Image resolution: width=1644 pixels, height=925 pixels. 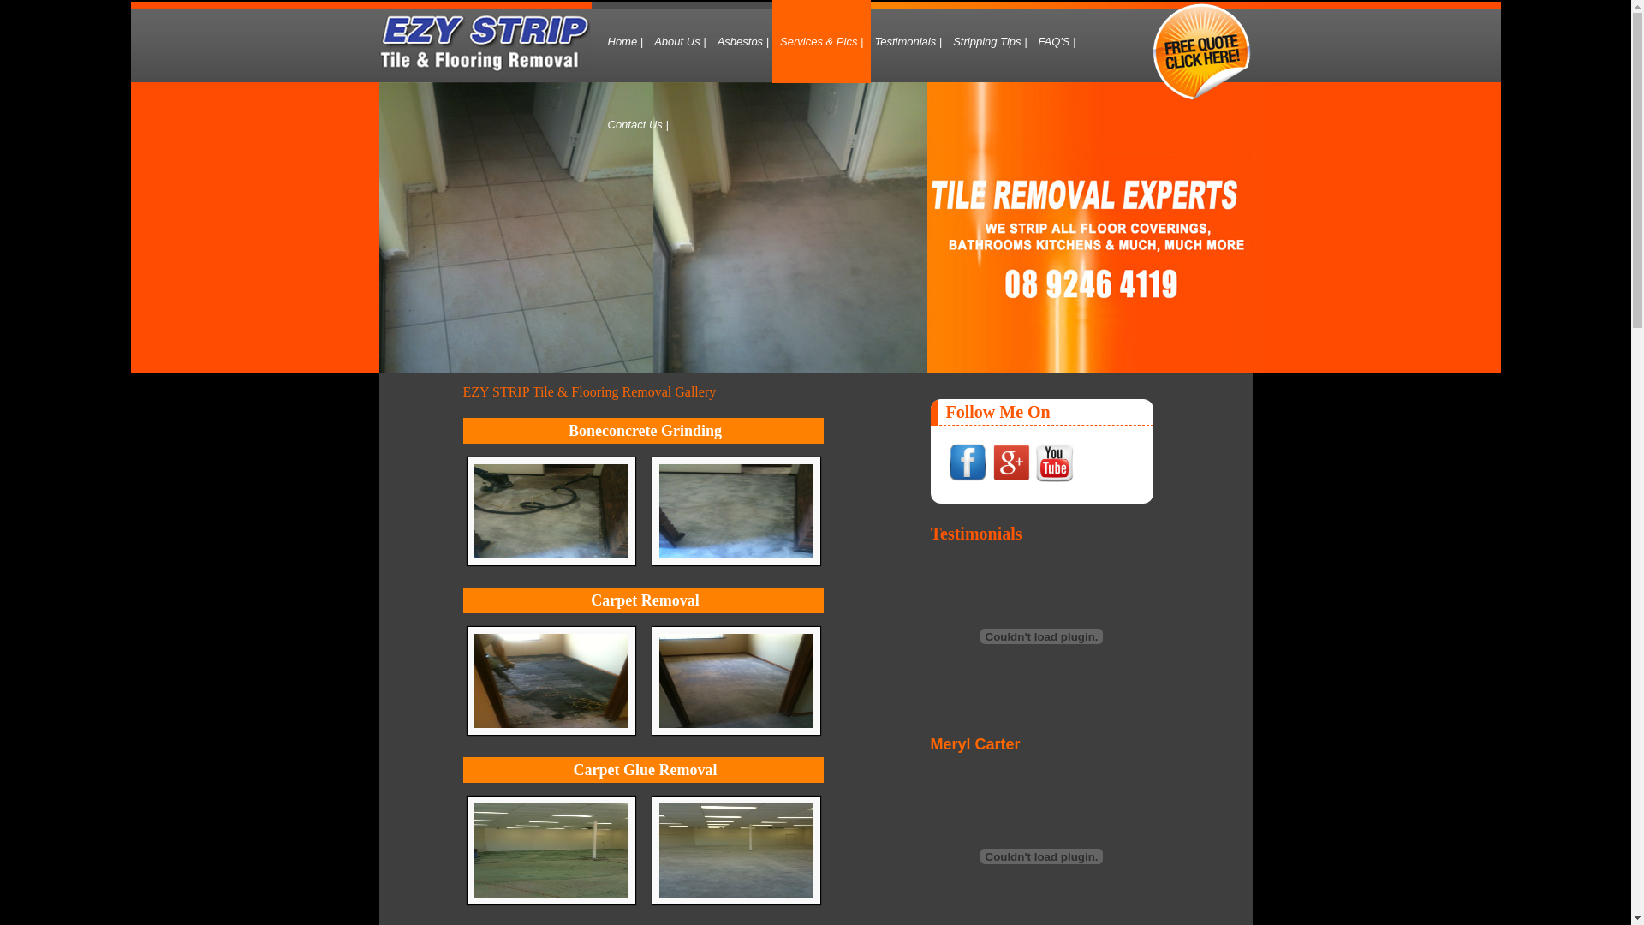 I want to click on After, so click(x=736, y=730).